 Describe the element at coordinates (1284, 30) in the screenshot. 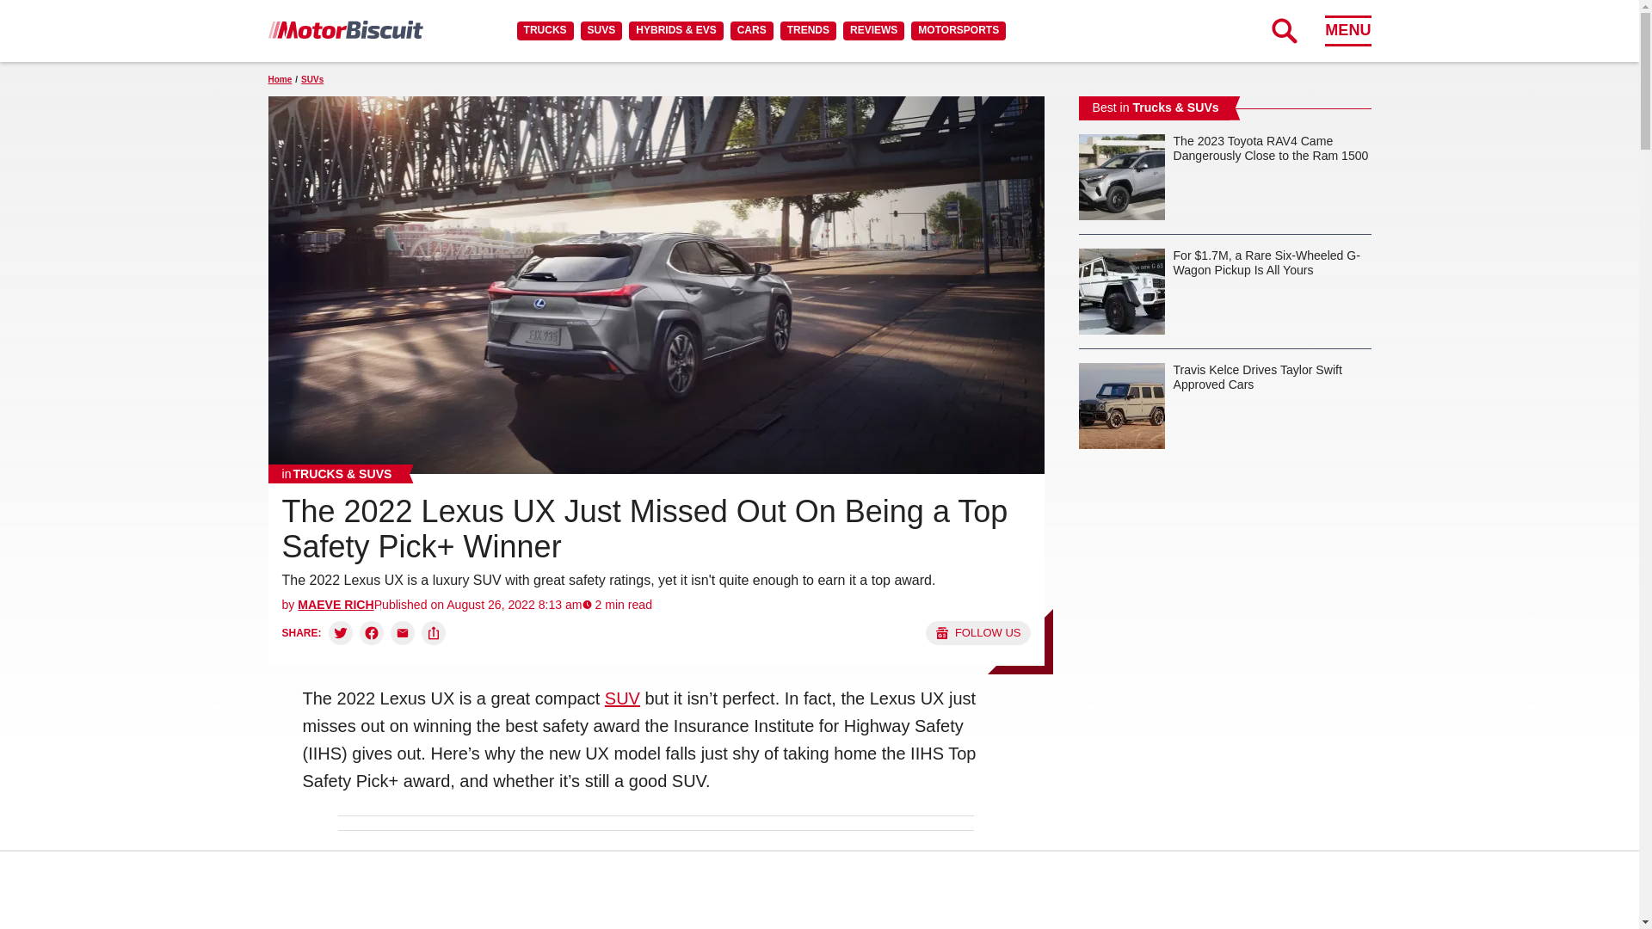

I see `Expand Search` at that location.